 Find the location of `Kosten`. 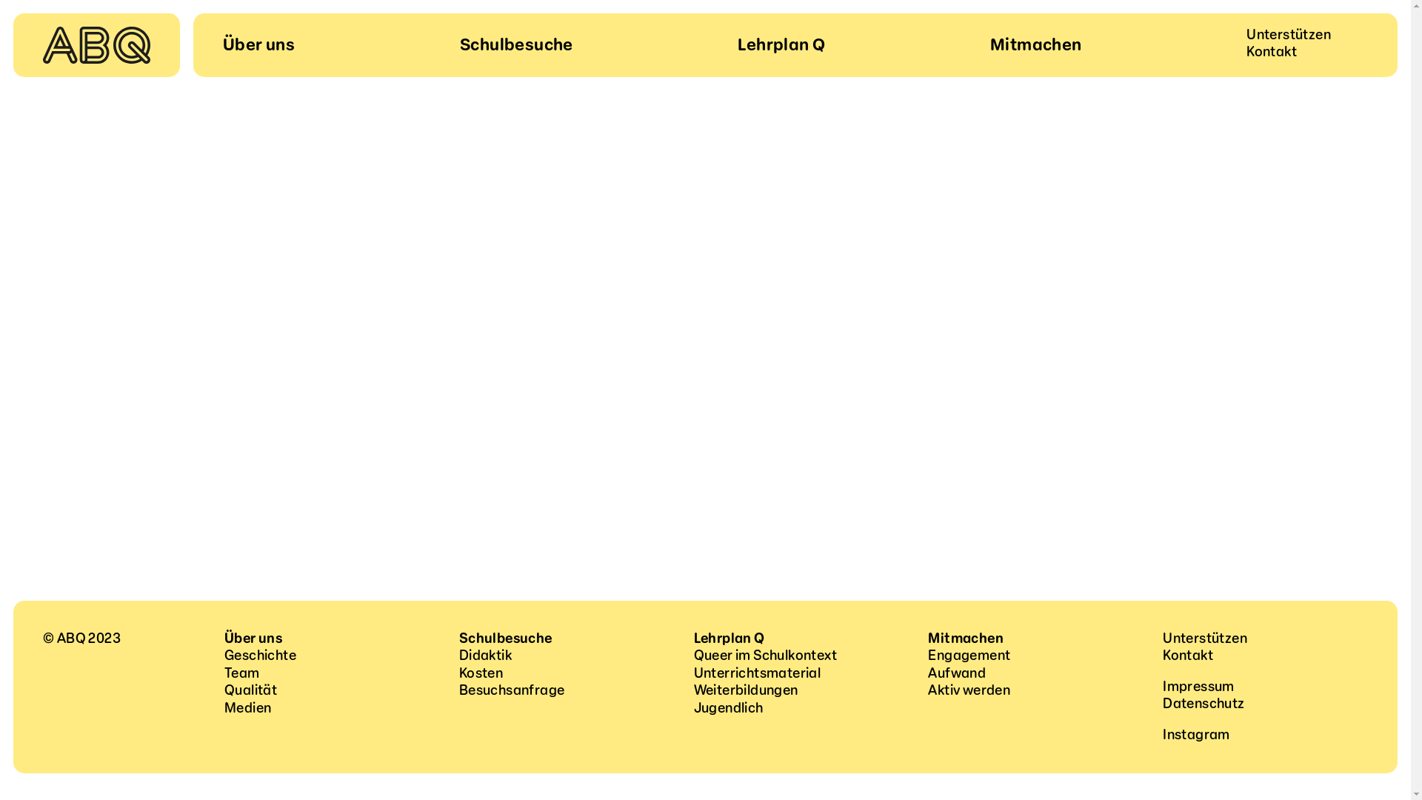

Kosten is located at coordinates (481, 673).